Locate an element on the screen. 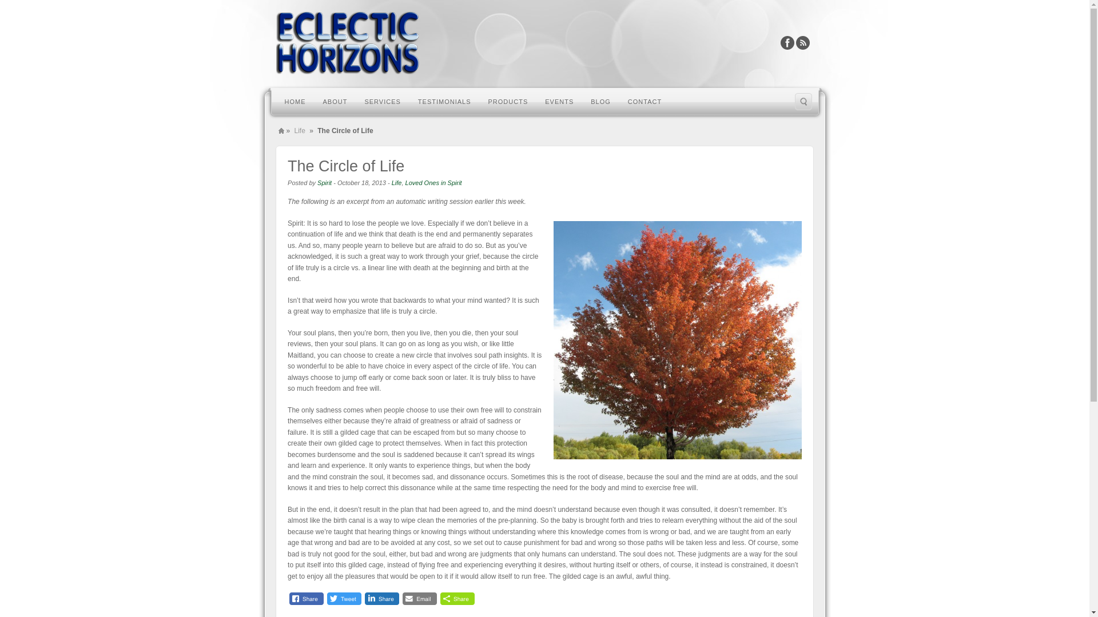 This screenshot has width=1098, height=617. Eclectic Horizons is located at coordinates (347, 42).